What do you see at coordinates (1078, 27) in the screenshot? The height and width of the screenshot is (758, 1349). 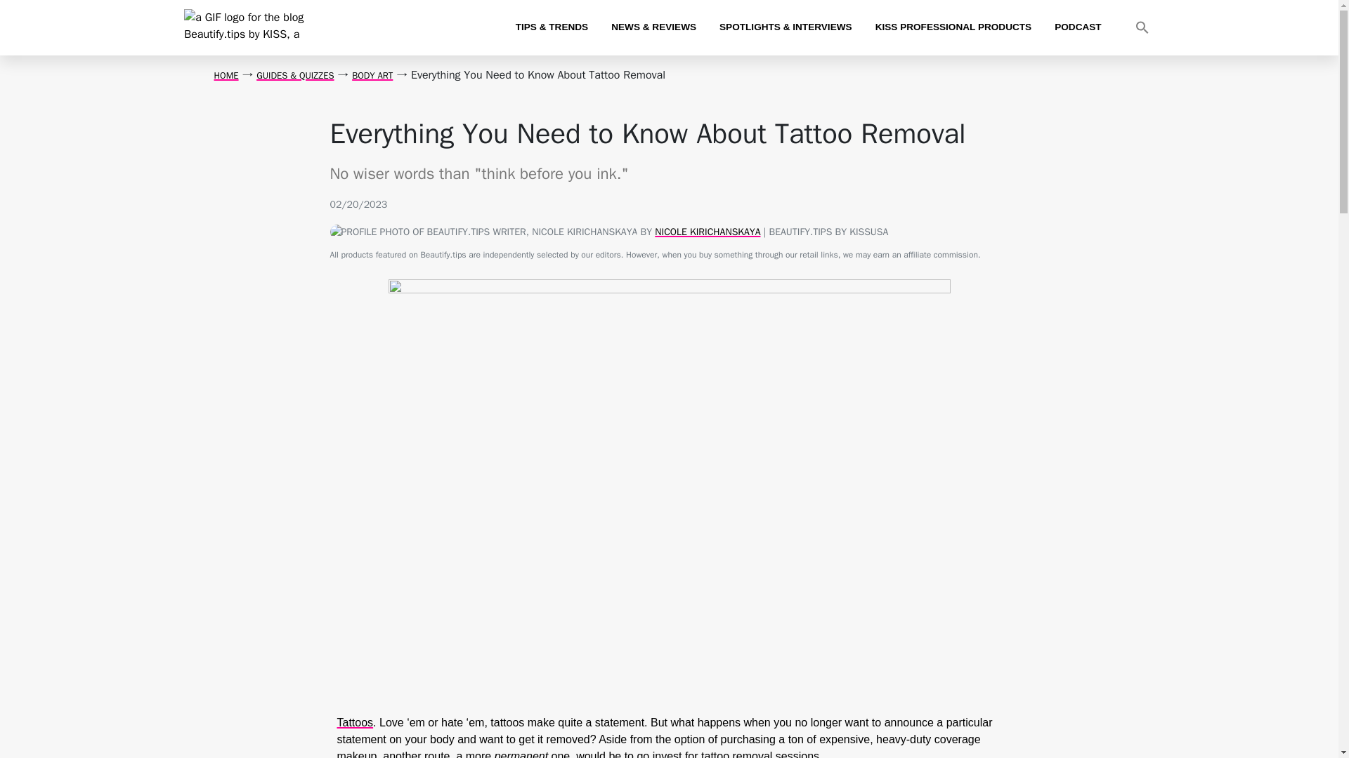 I see `PODCAST` at bounding box center [1078, 27].